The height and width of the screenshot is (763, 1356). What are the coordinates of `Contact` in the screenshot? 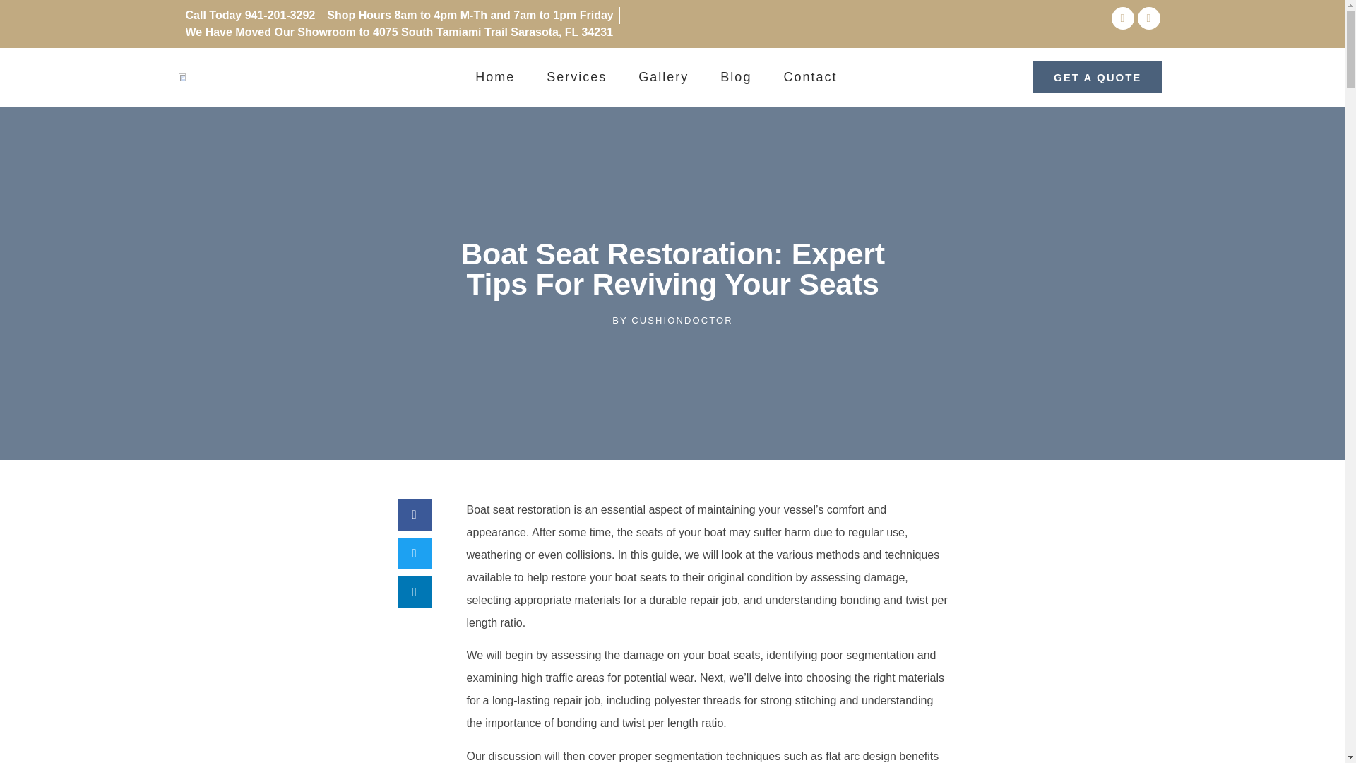 It's located at (810, 77).